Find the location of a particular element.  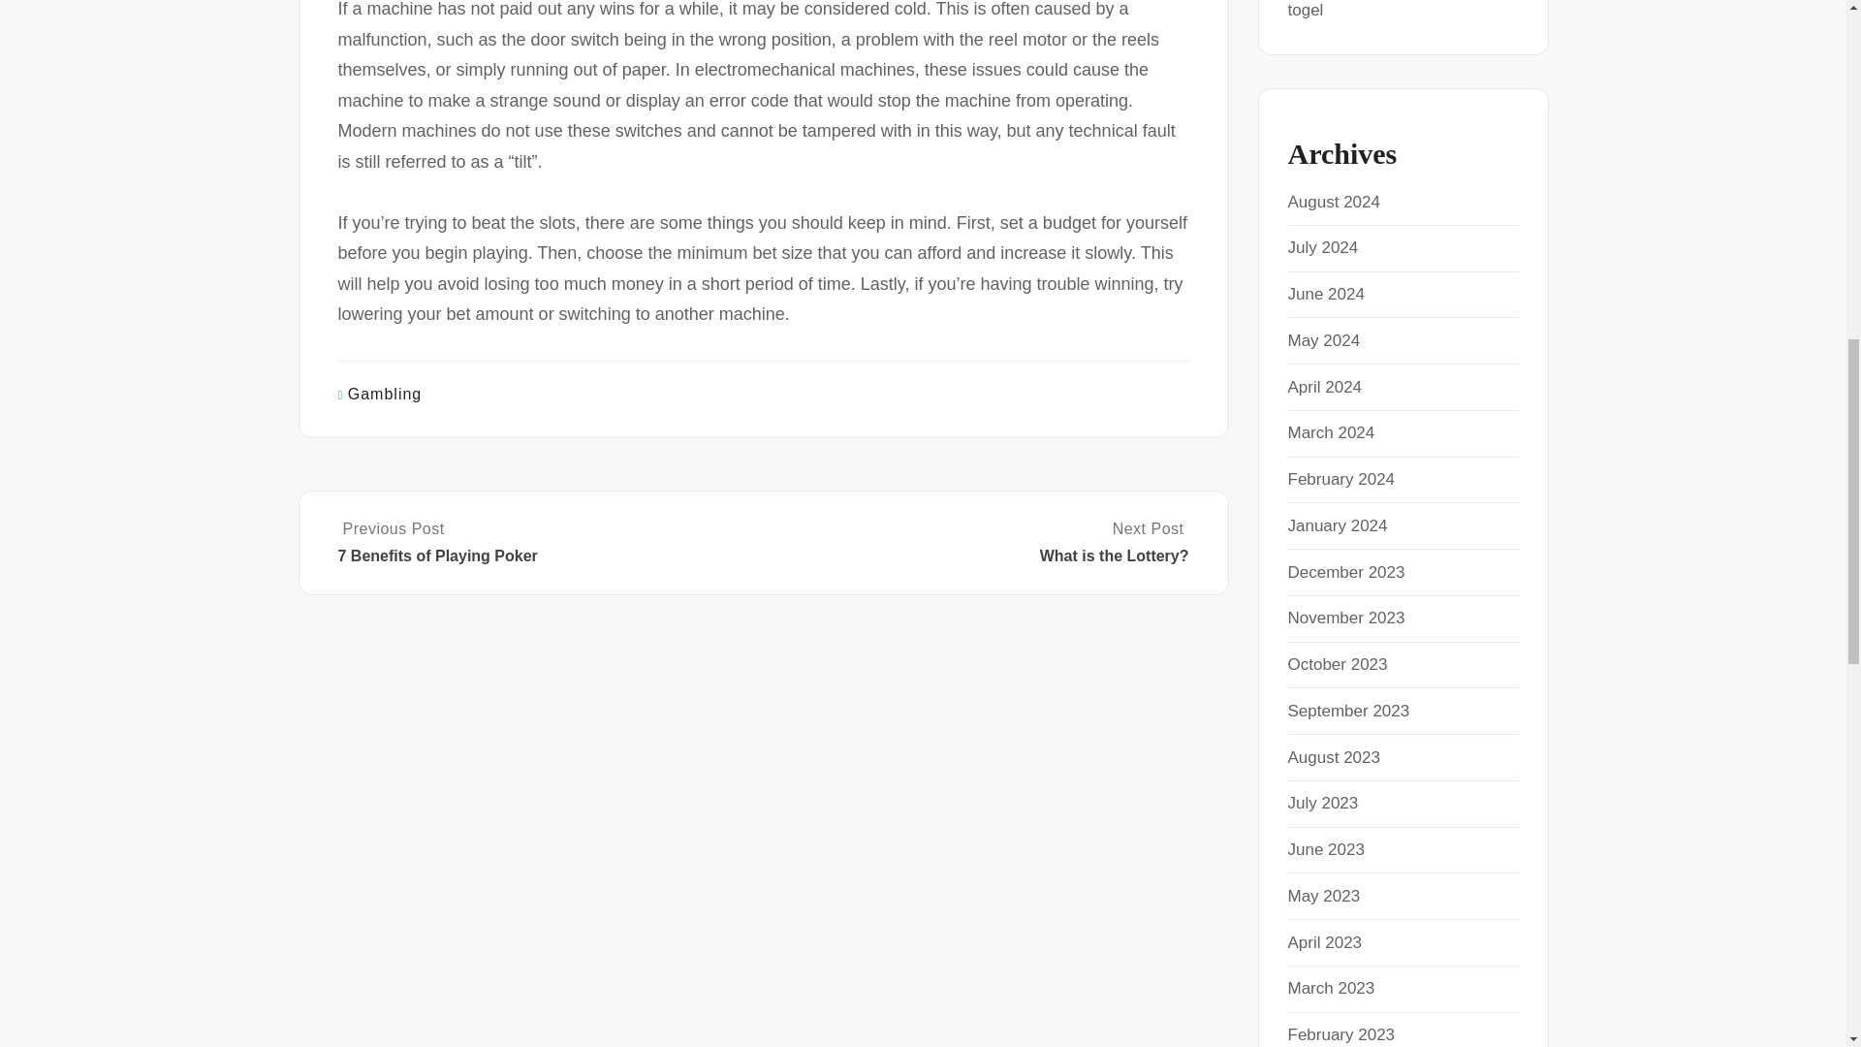

January 2024 is located at coordinates (1337, 525).